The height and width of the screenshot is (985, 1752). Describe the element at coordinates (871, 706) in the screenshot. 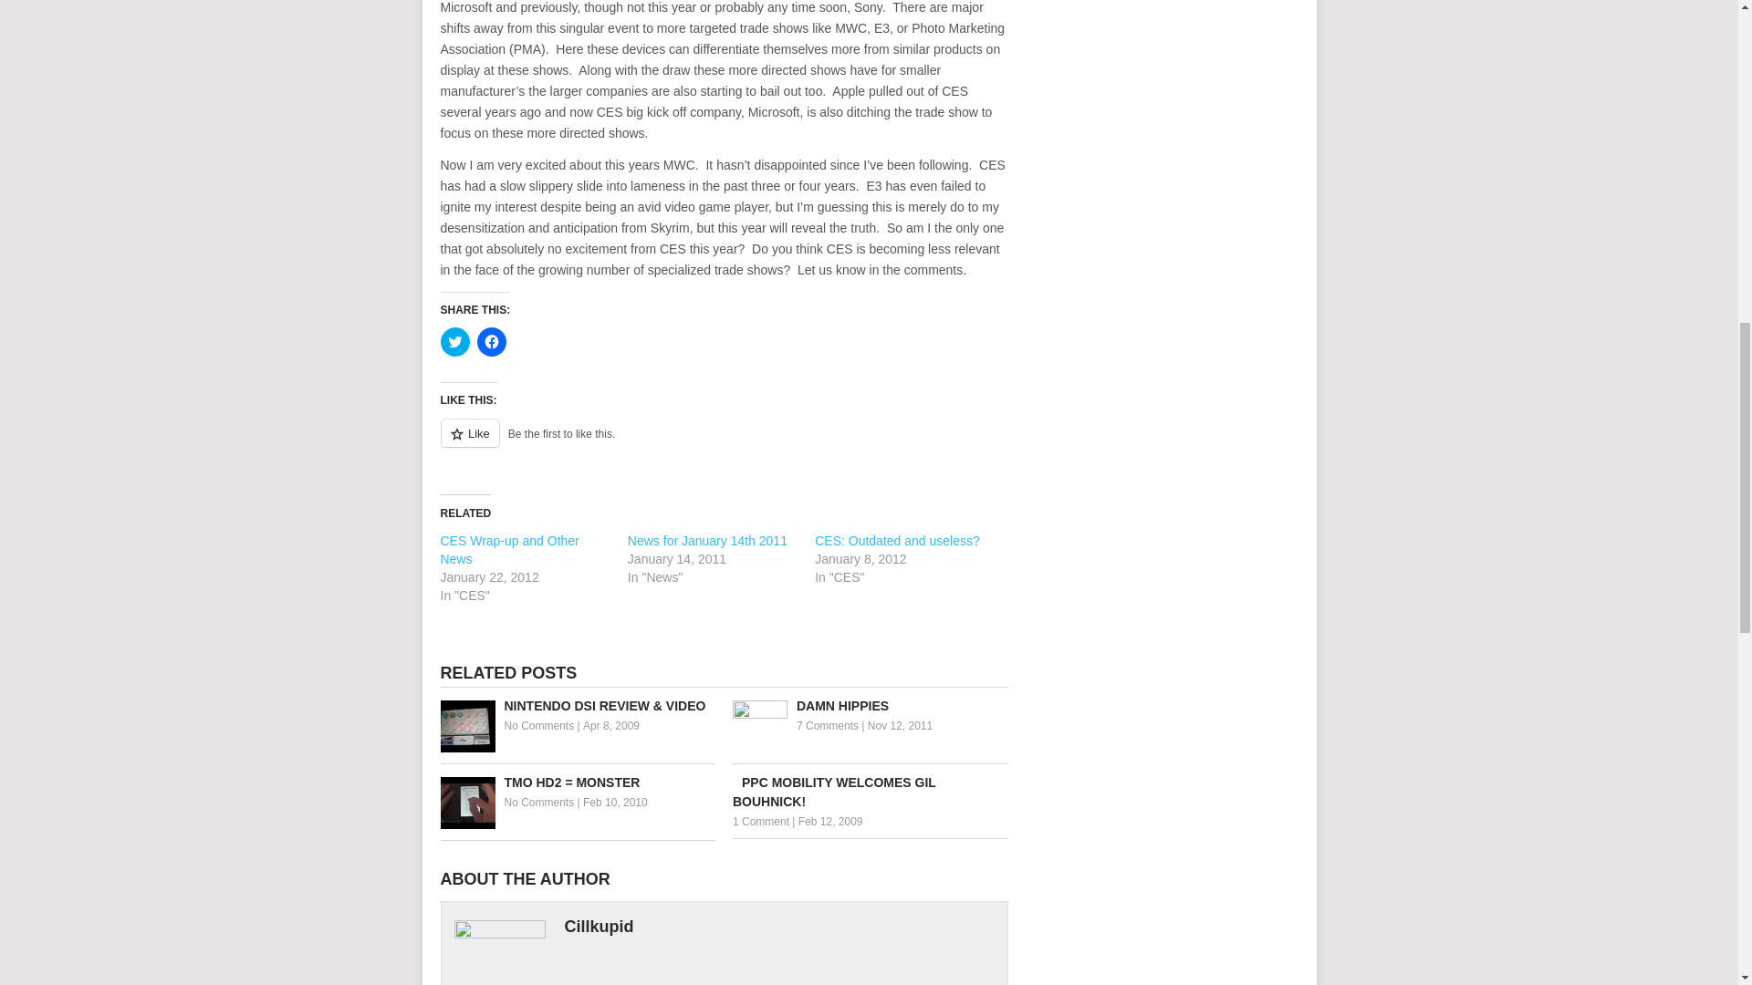

I see `DAMN HIPPIES` at that location.